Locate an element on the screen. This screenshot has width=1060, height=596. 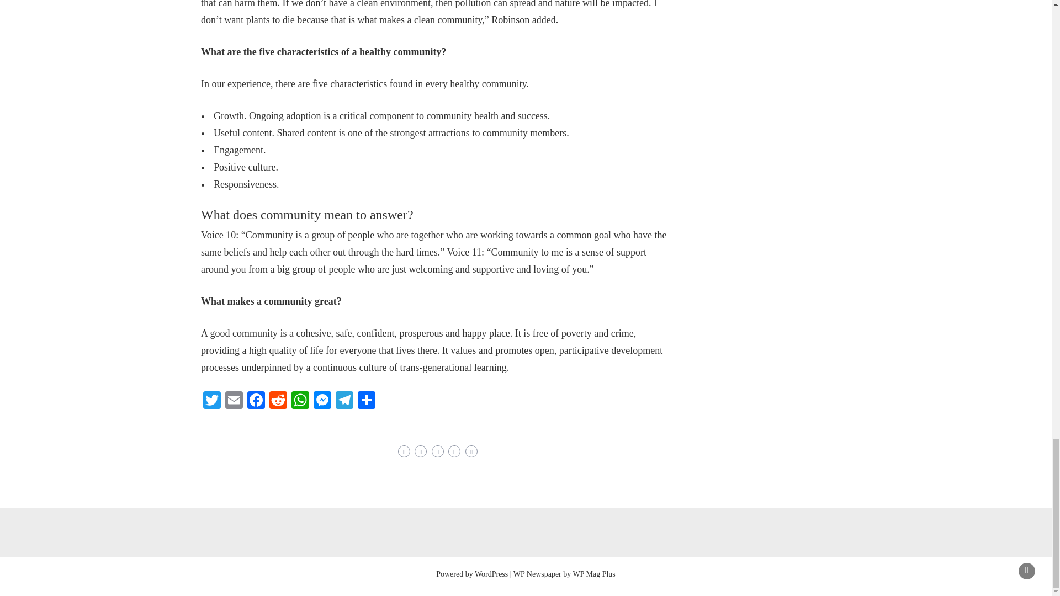
WhatsApp is located at coordinates (300, 401).